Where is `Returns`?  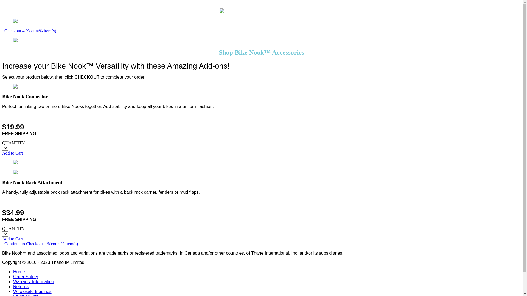
Returns is located at coordinates (21, 287).